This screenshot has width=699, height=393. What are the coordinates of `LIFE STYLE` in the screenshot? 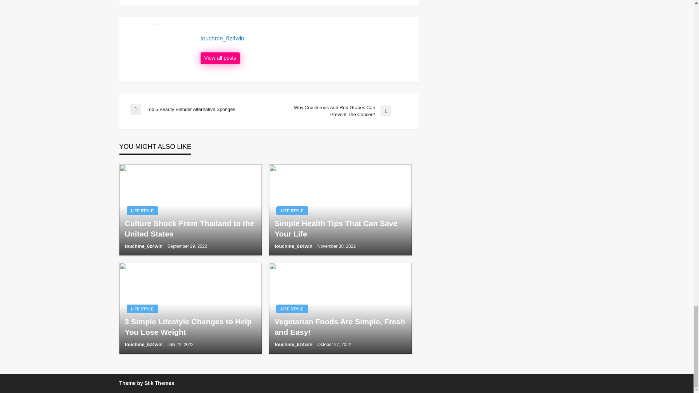 It's located at (142, 210).